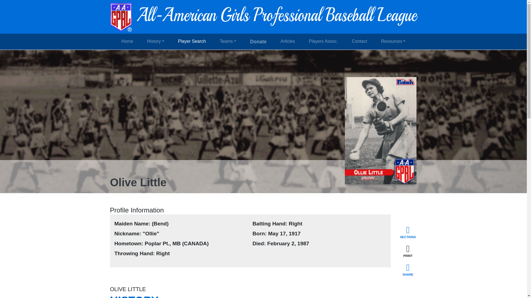  Describe the element at coordinates (127, 41) in the screenshot. I see `Home` at that location.